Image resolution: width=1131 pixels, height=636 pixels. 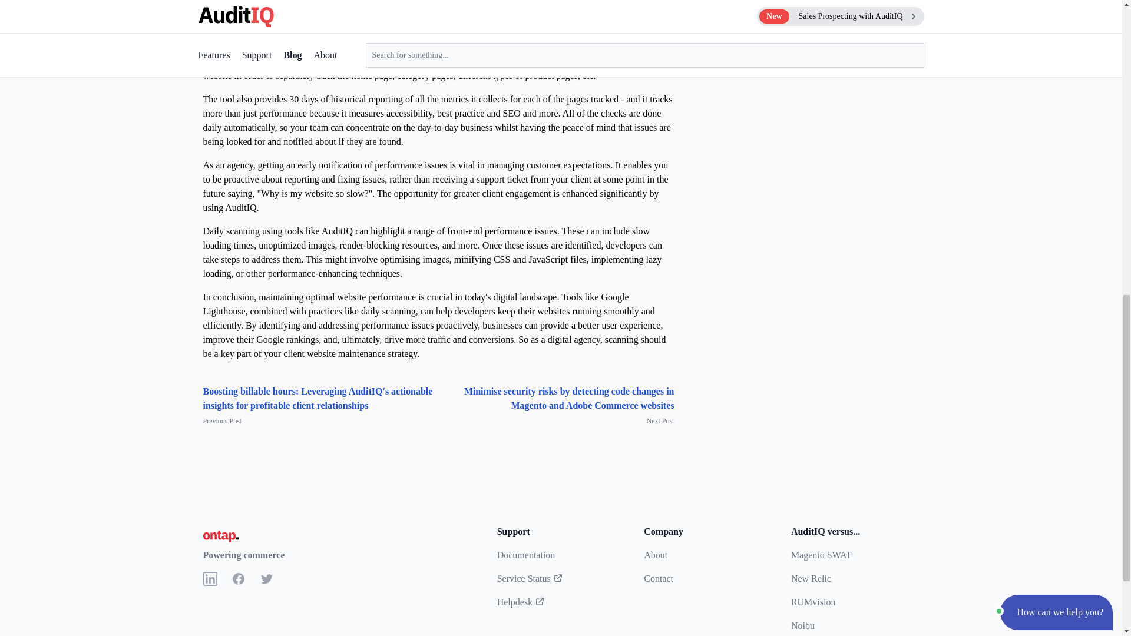 What do you see at coordinates (811, 578) in the screenshot?
I see `New Relic` at bounding box center [811, 578].